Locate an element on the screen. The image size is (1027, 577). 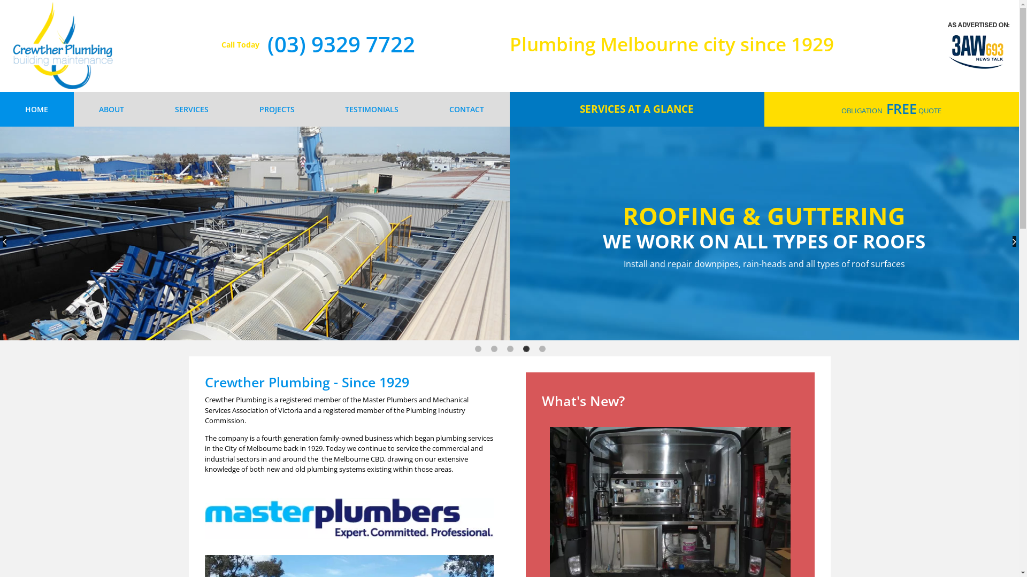
(03) 9329 7722 is located at coordinates (341, 44).